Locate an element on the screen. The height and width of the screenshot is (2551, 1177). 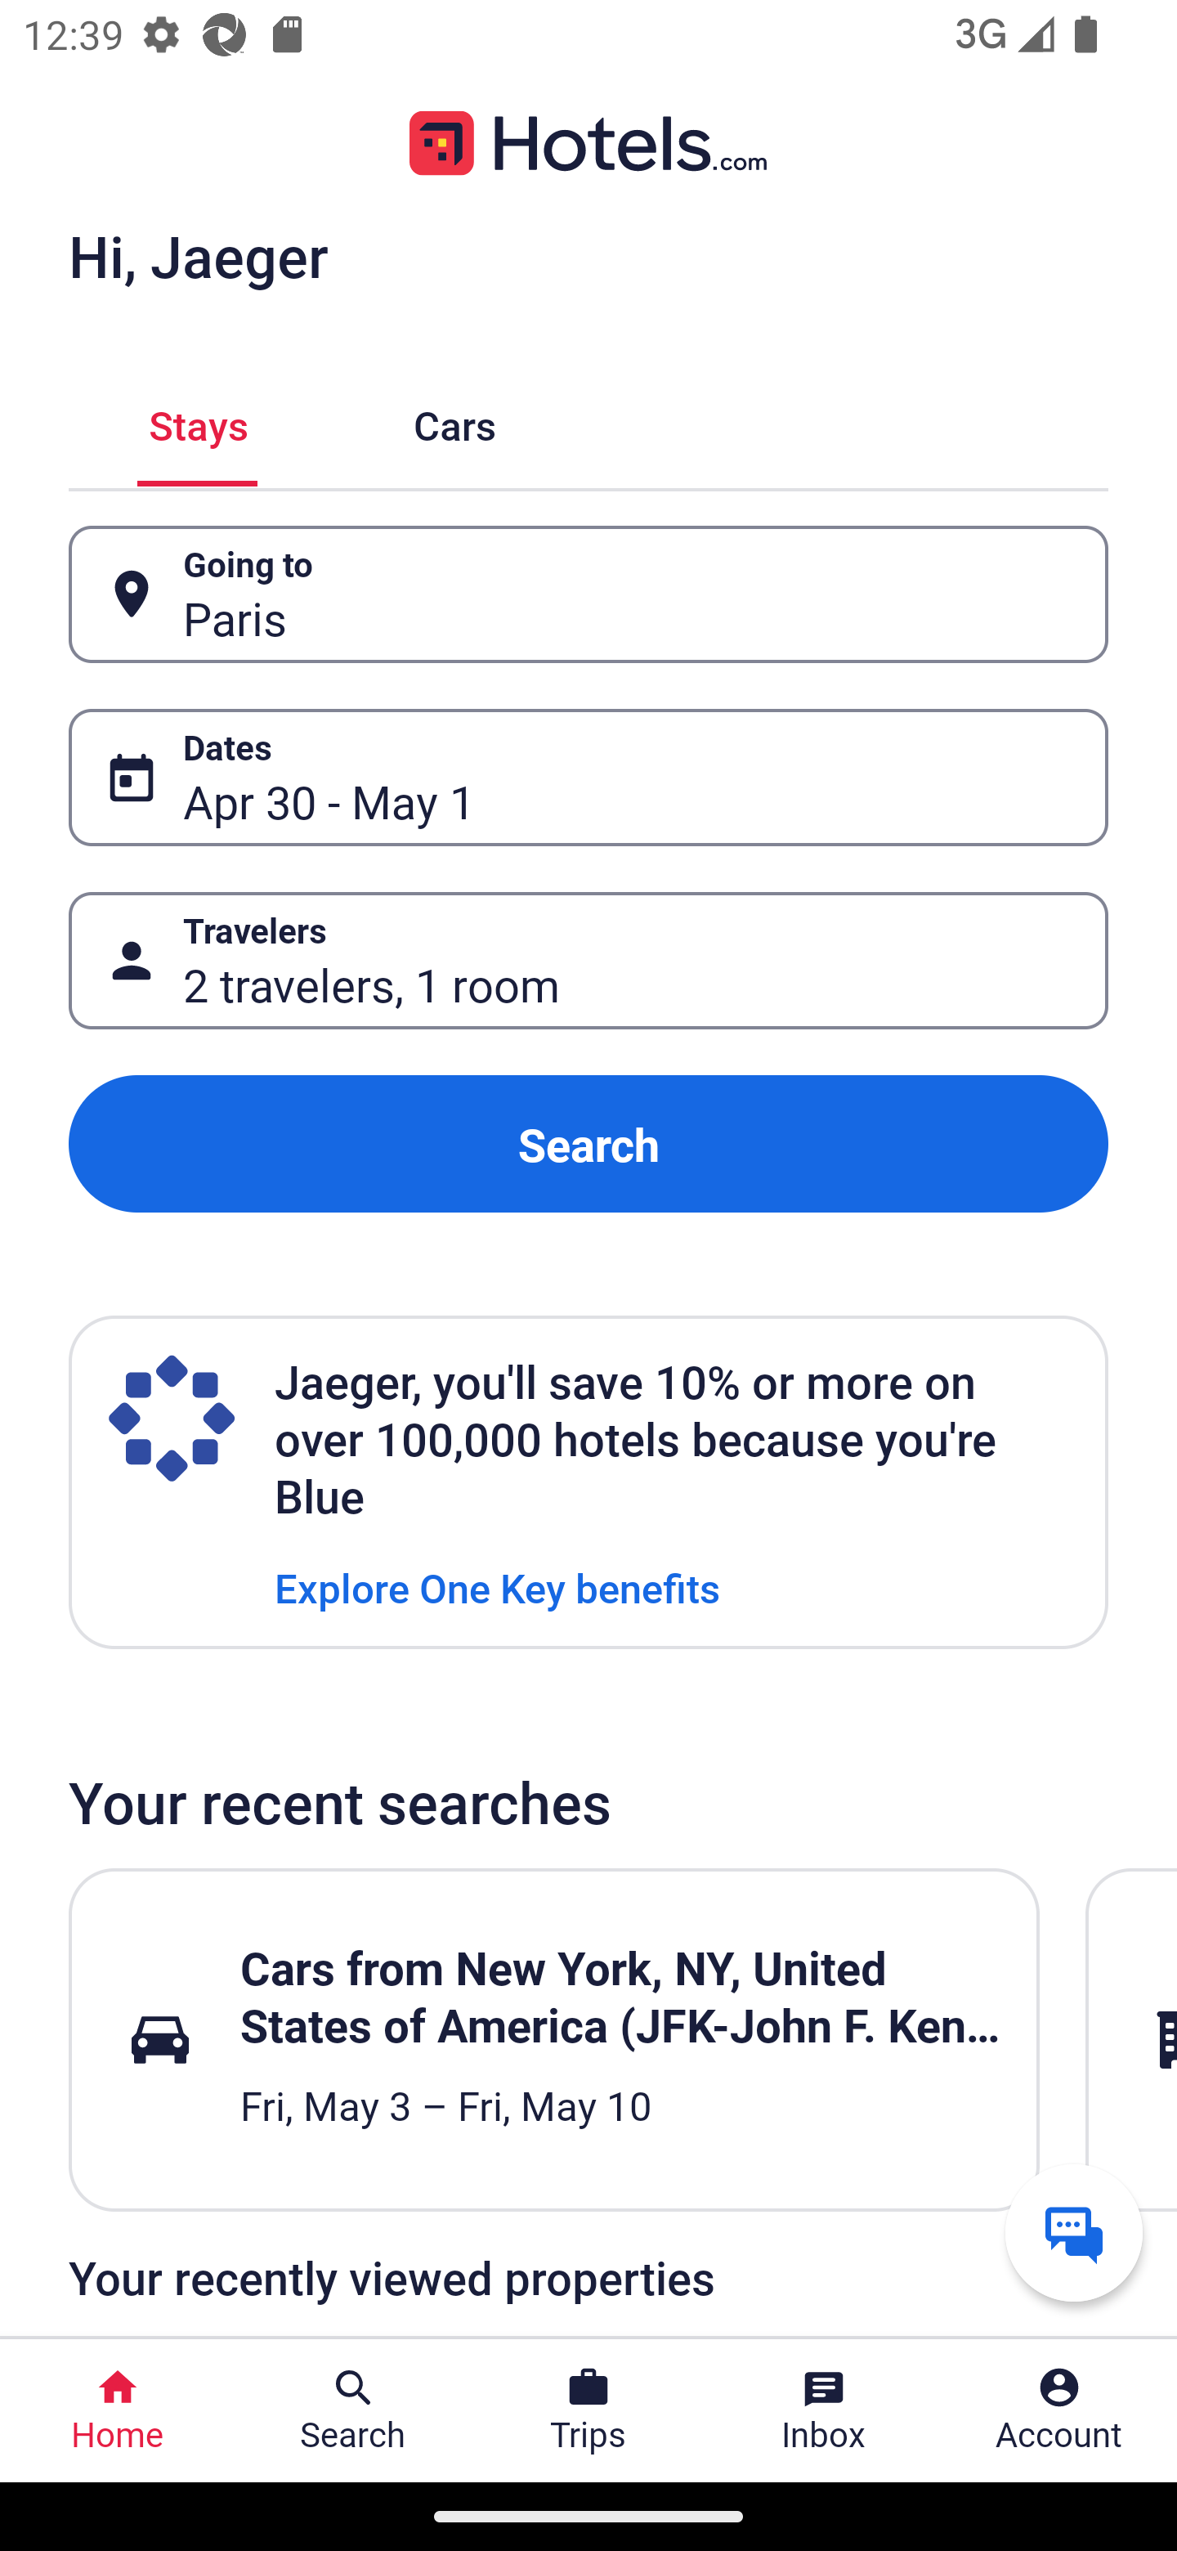
Search is located at coordinates (588, 1143).